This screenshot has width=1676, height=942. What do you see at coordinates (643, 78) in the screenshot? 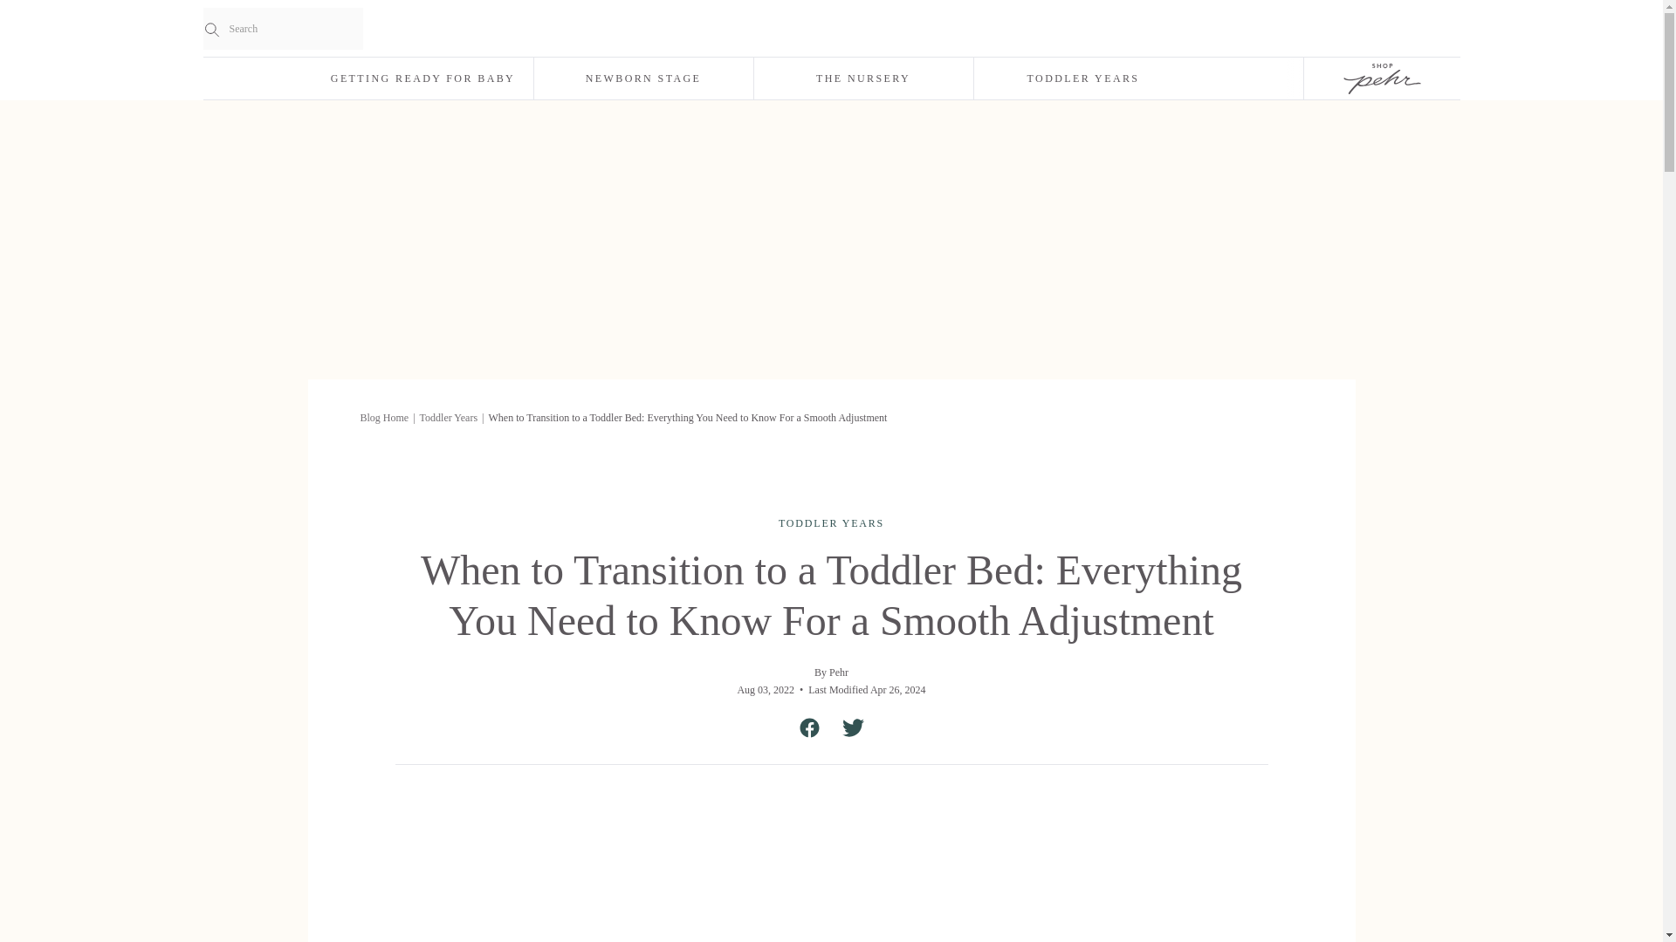
I see `NEWBORN STAGE` at bounding box center [643, 78].